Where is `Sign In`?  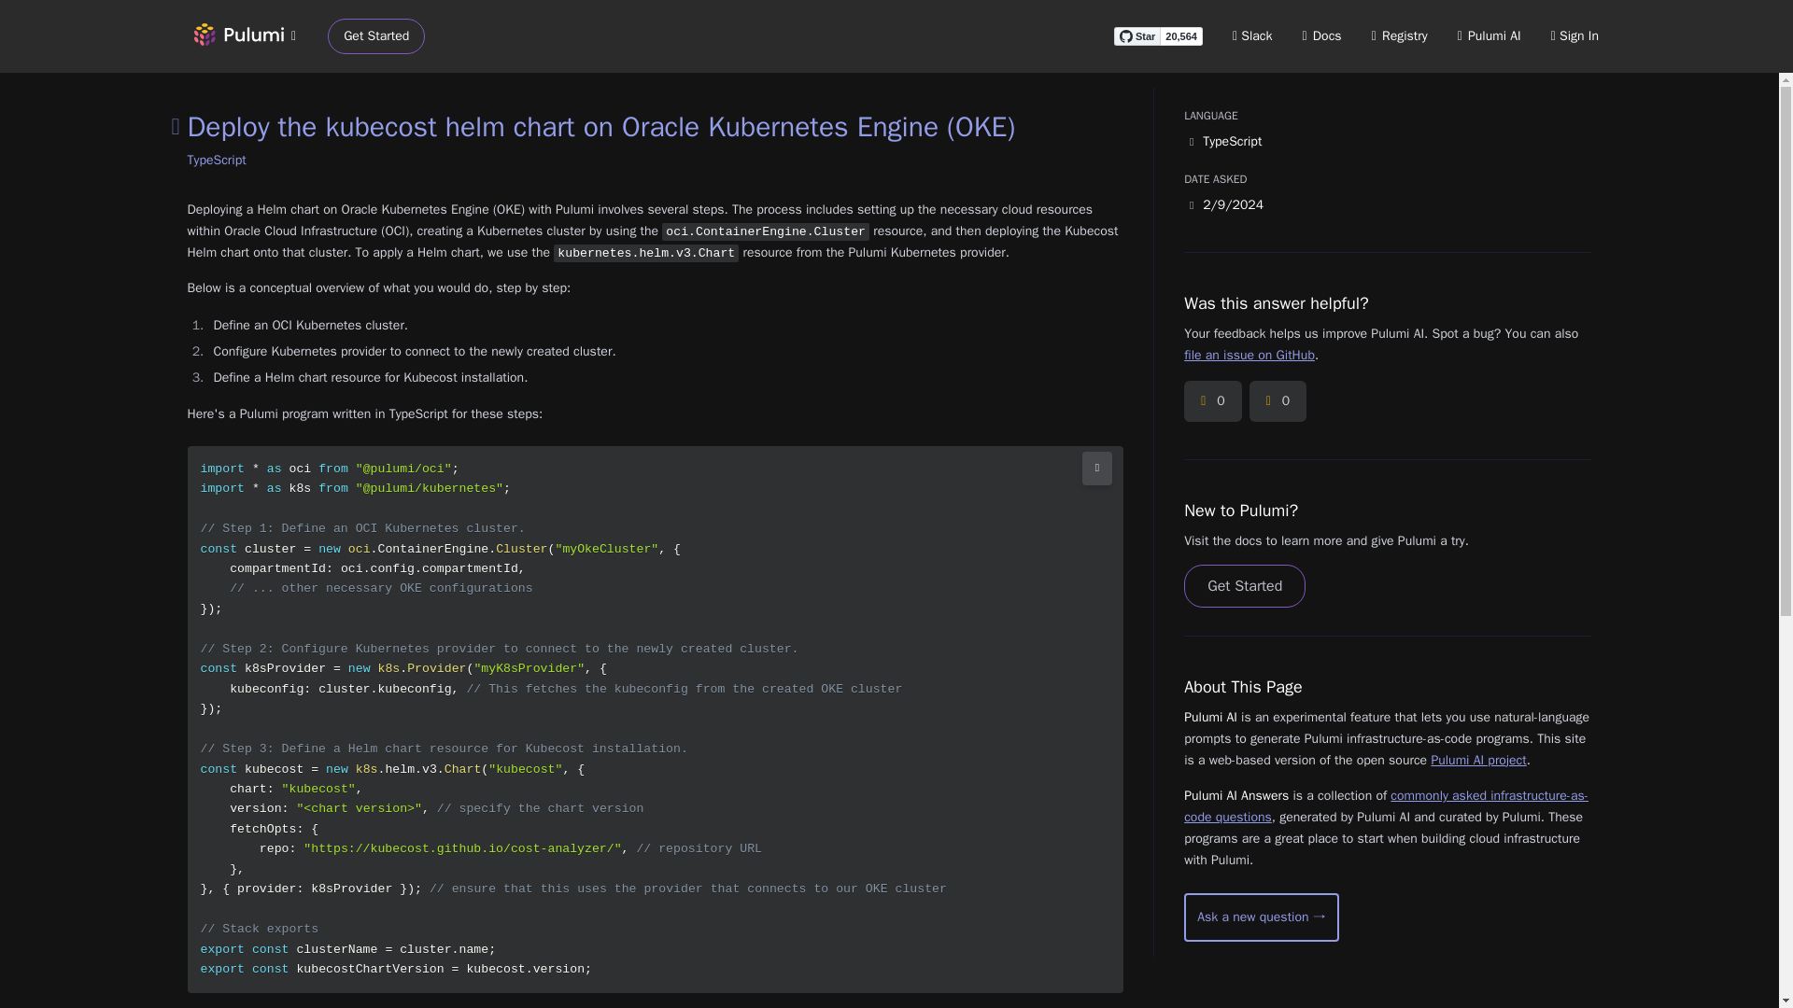 Sign In is located at coordinates (1574, 35).